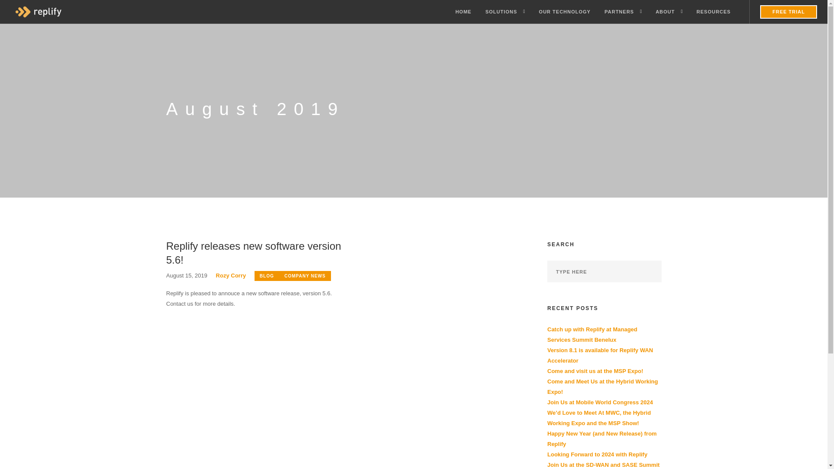 The width and height of the screenshot is (834, 469). I want to click on Come and Meet Us at the Hybrid Working Expo!, so click(602, 386).